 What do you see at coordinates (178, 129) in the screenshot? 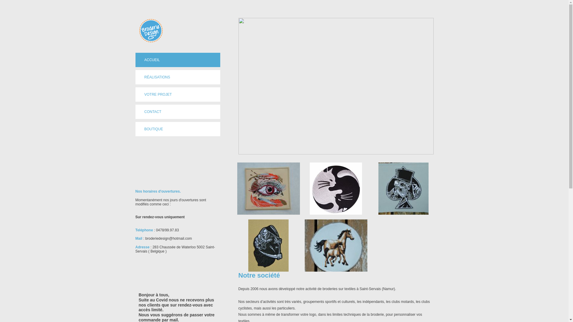
I see `BOUTIQUE` at bounding box center [178, 129].